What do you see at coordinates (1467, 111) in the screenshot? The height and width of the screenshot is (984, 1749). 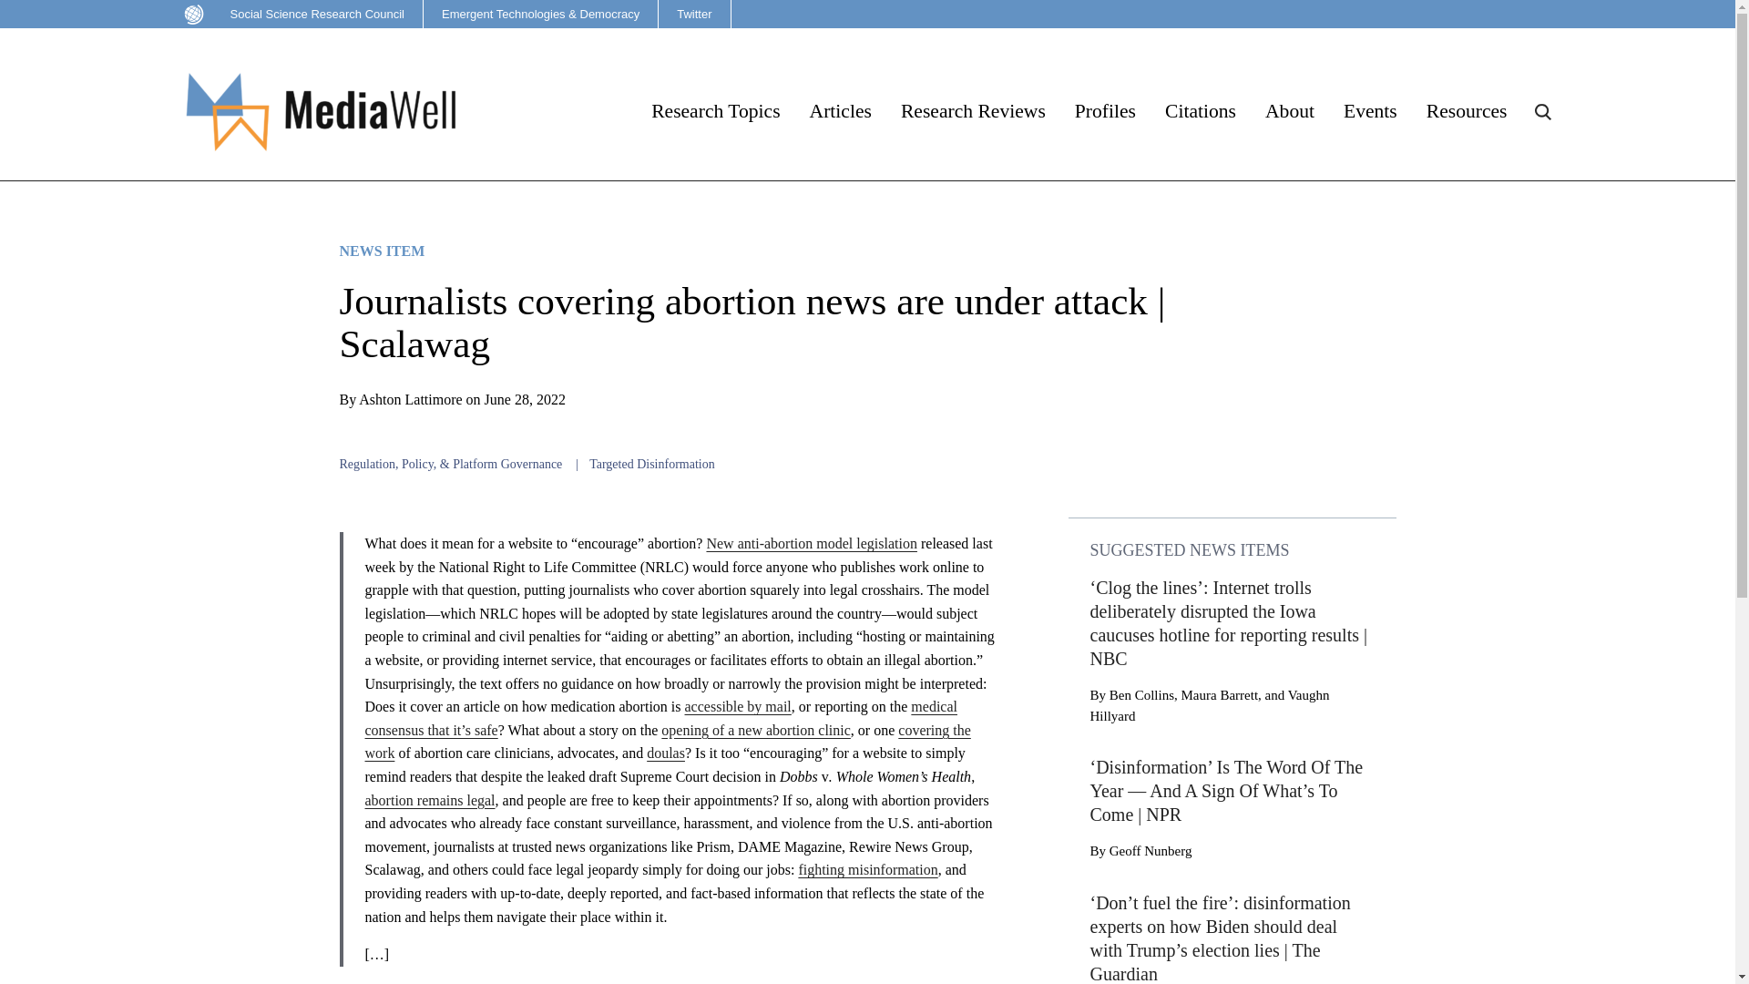 I see `Resources` at bounding box center [1467, 111].